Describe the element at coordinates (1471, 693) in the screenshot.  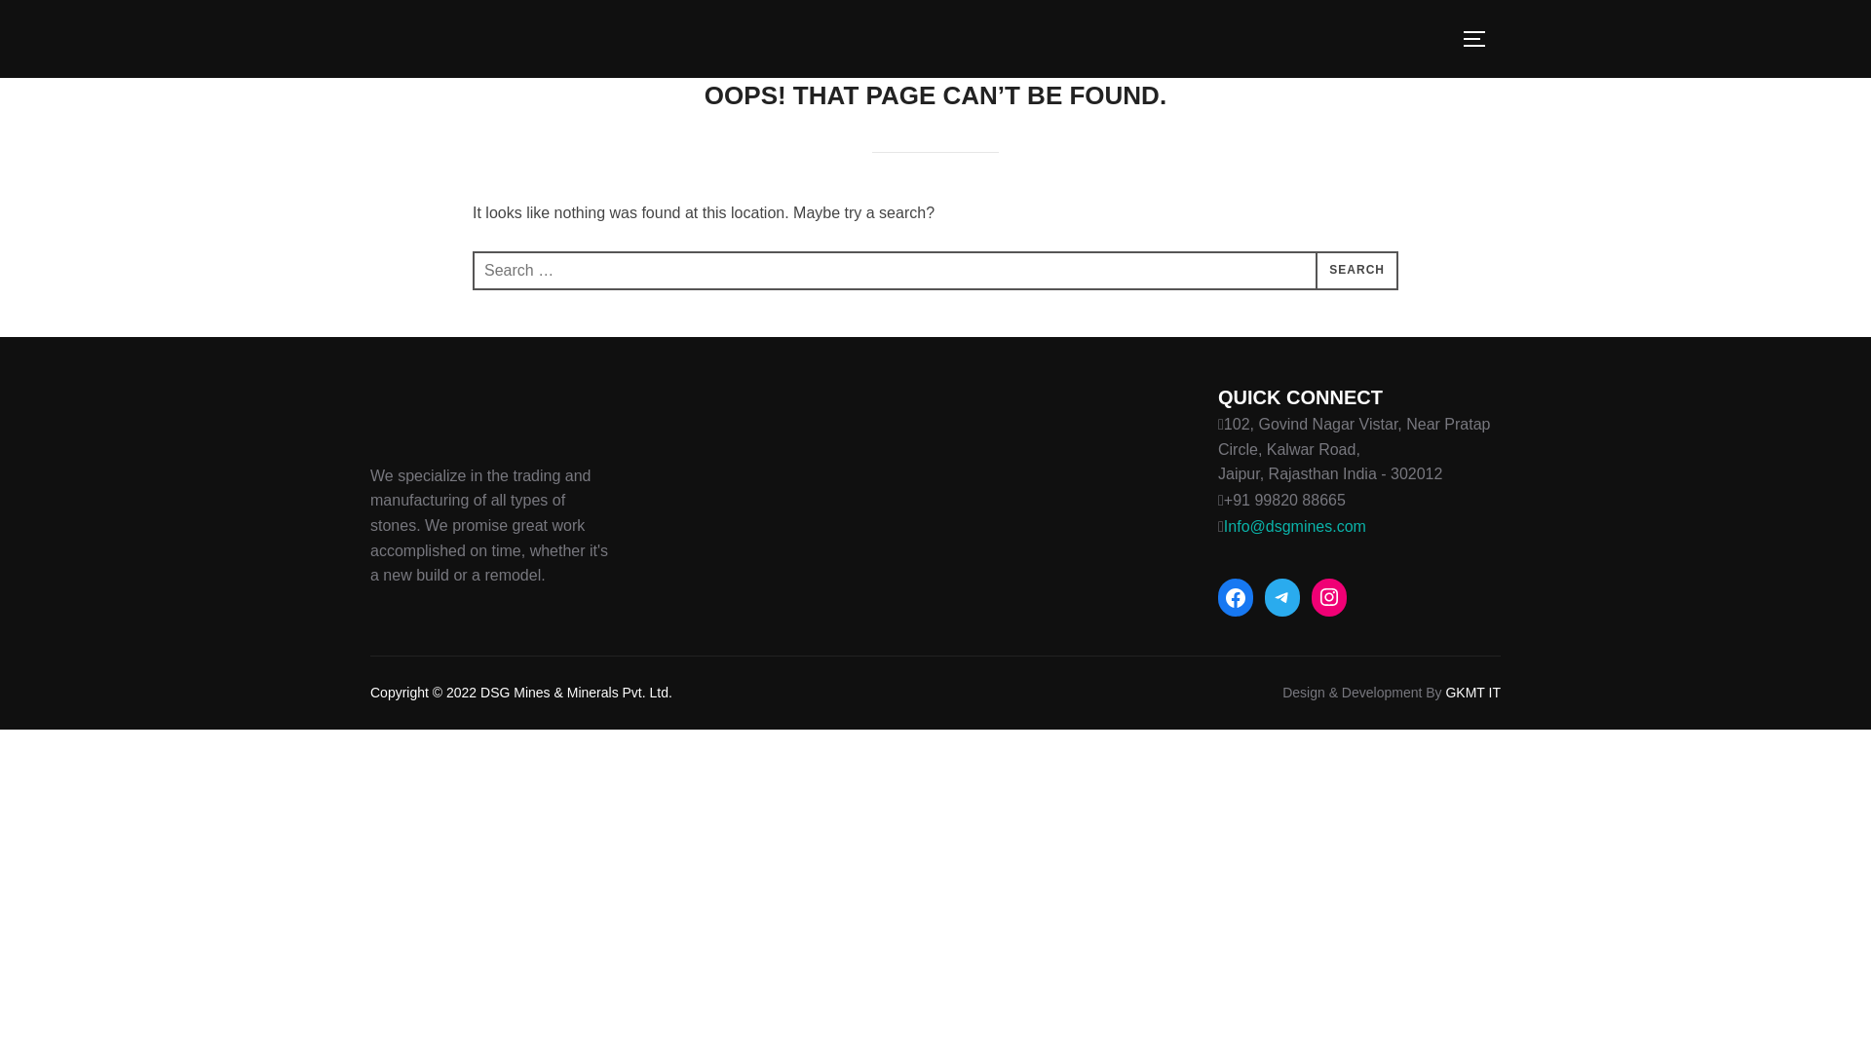
I see `GKMT IT` at that location.